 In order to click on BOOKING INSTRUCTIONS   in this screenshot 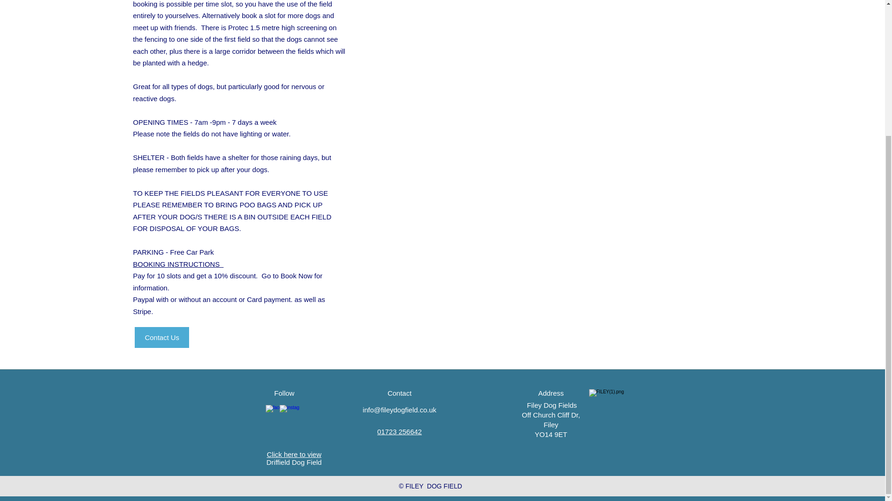, I will do `click(178, 263)`.